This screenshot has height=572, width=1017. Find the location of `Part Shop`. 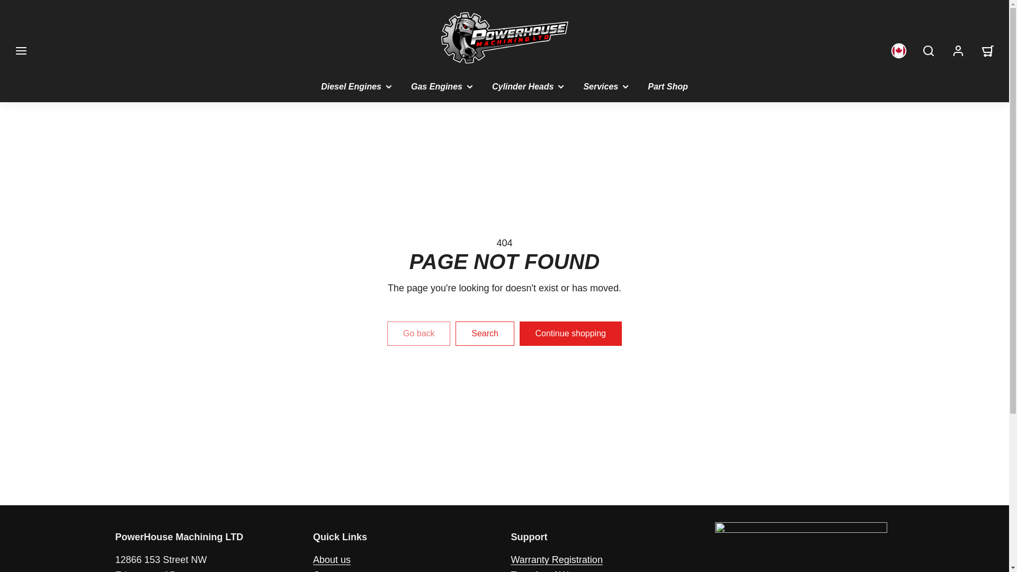

Part Shop is located at coordinates (668, 86).